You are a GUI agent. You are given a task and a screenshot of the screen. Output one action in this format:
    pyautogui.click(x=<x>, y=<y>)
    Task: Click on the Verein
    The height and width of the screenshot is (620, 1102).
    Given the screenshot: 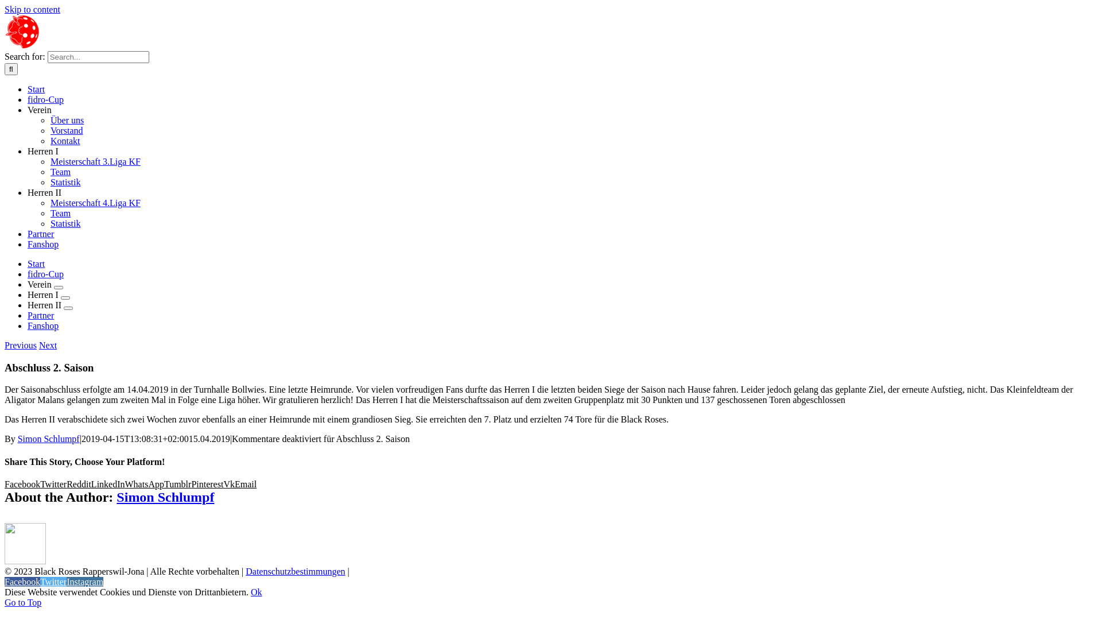 What is the action you would take?
    pyautogui.click(x=41, y=285)
    